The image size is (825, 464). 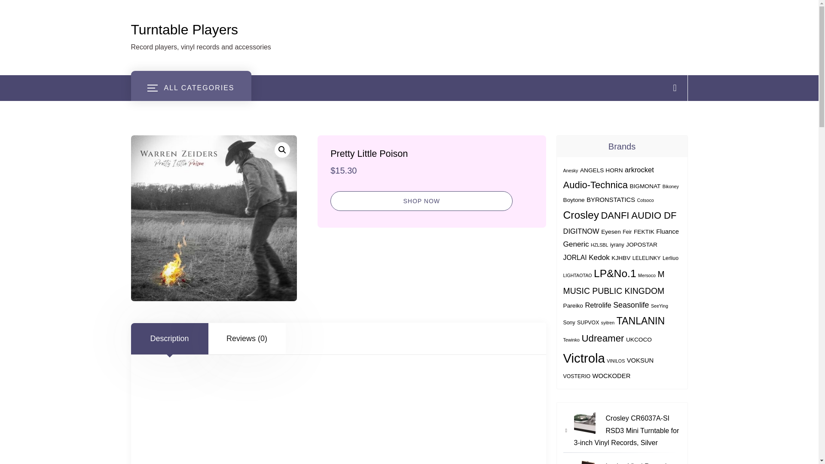 I want to click on SHOP NOW, so click(x=421, y=201).